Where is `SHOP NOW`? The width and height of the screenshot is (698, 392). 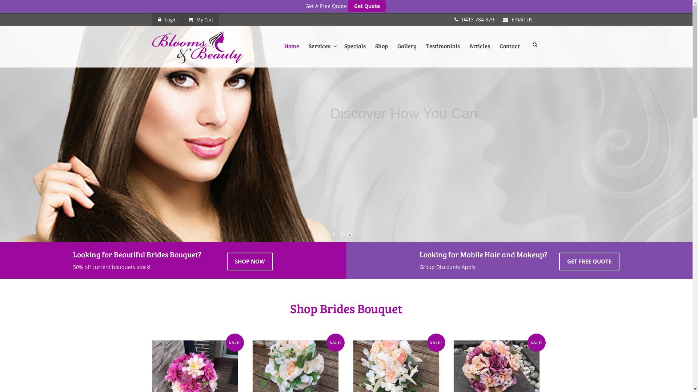 SHOP NOW is located at coordinates (250, 262).